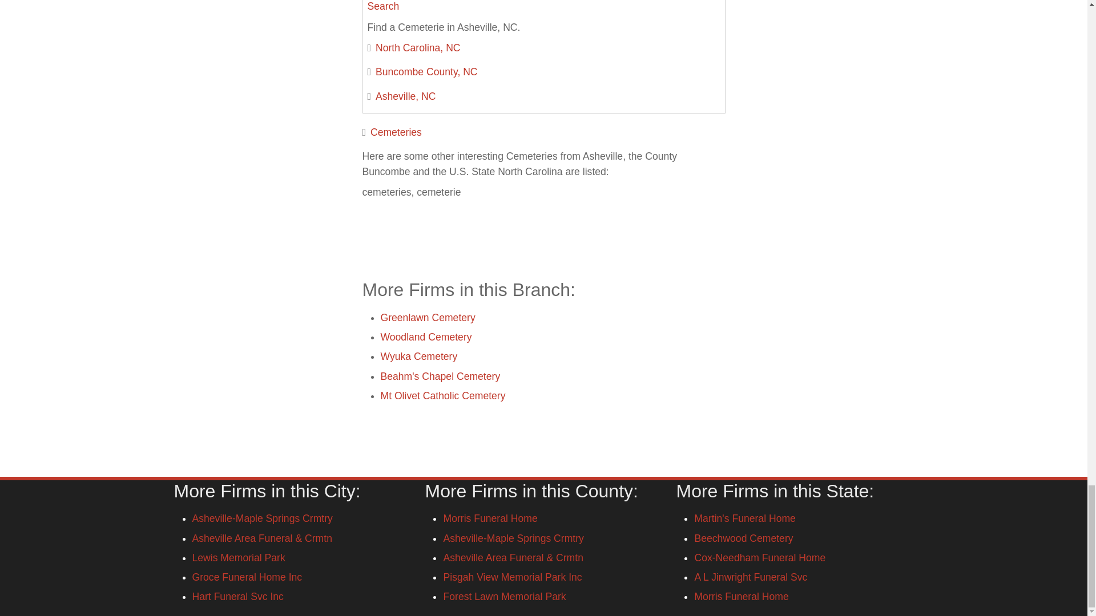  I want to click on Wyuka Cemetery, so click(418, 356).